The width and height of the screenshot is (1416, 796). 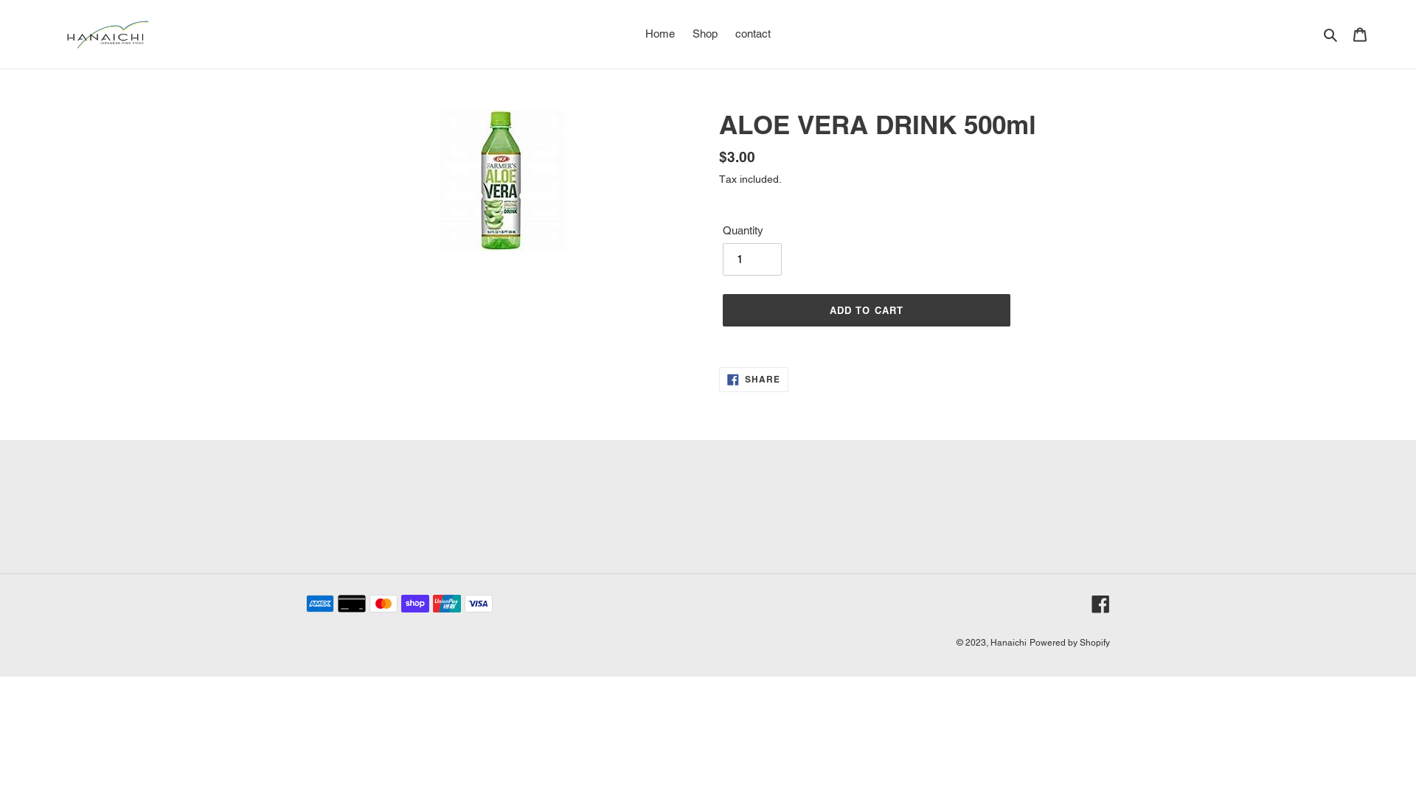 What do you see at coordinates (1332, 34) in the screenshot?
I see `Search` at bounding box center [1332, 34].